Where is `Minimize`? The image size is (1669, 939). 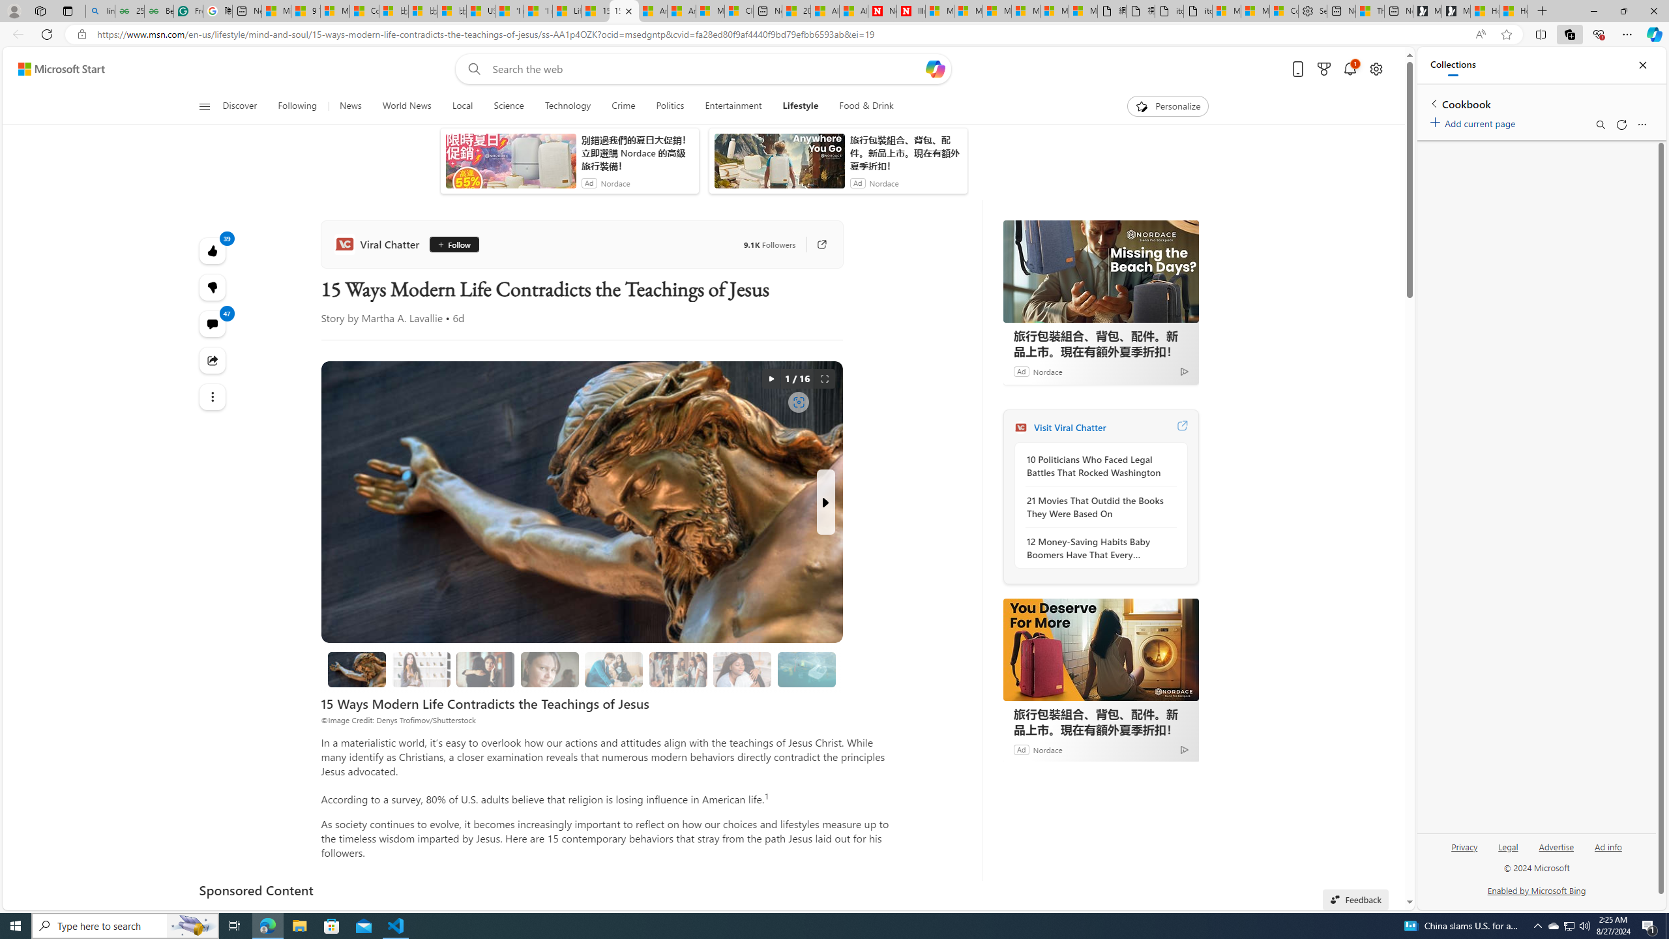
Minimize is located at coordinates (1593, 11).